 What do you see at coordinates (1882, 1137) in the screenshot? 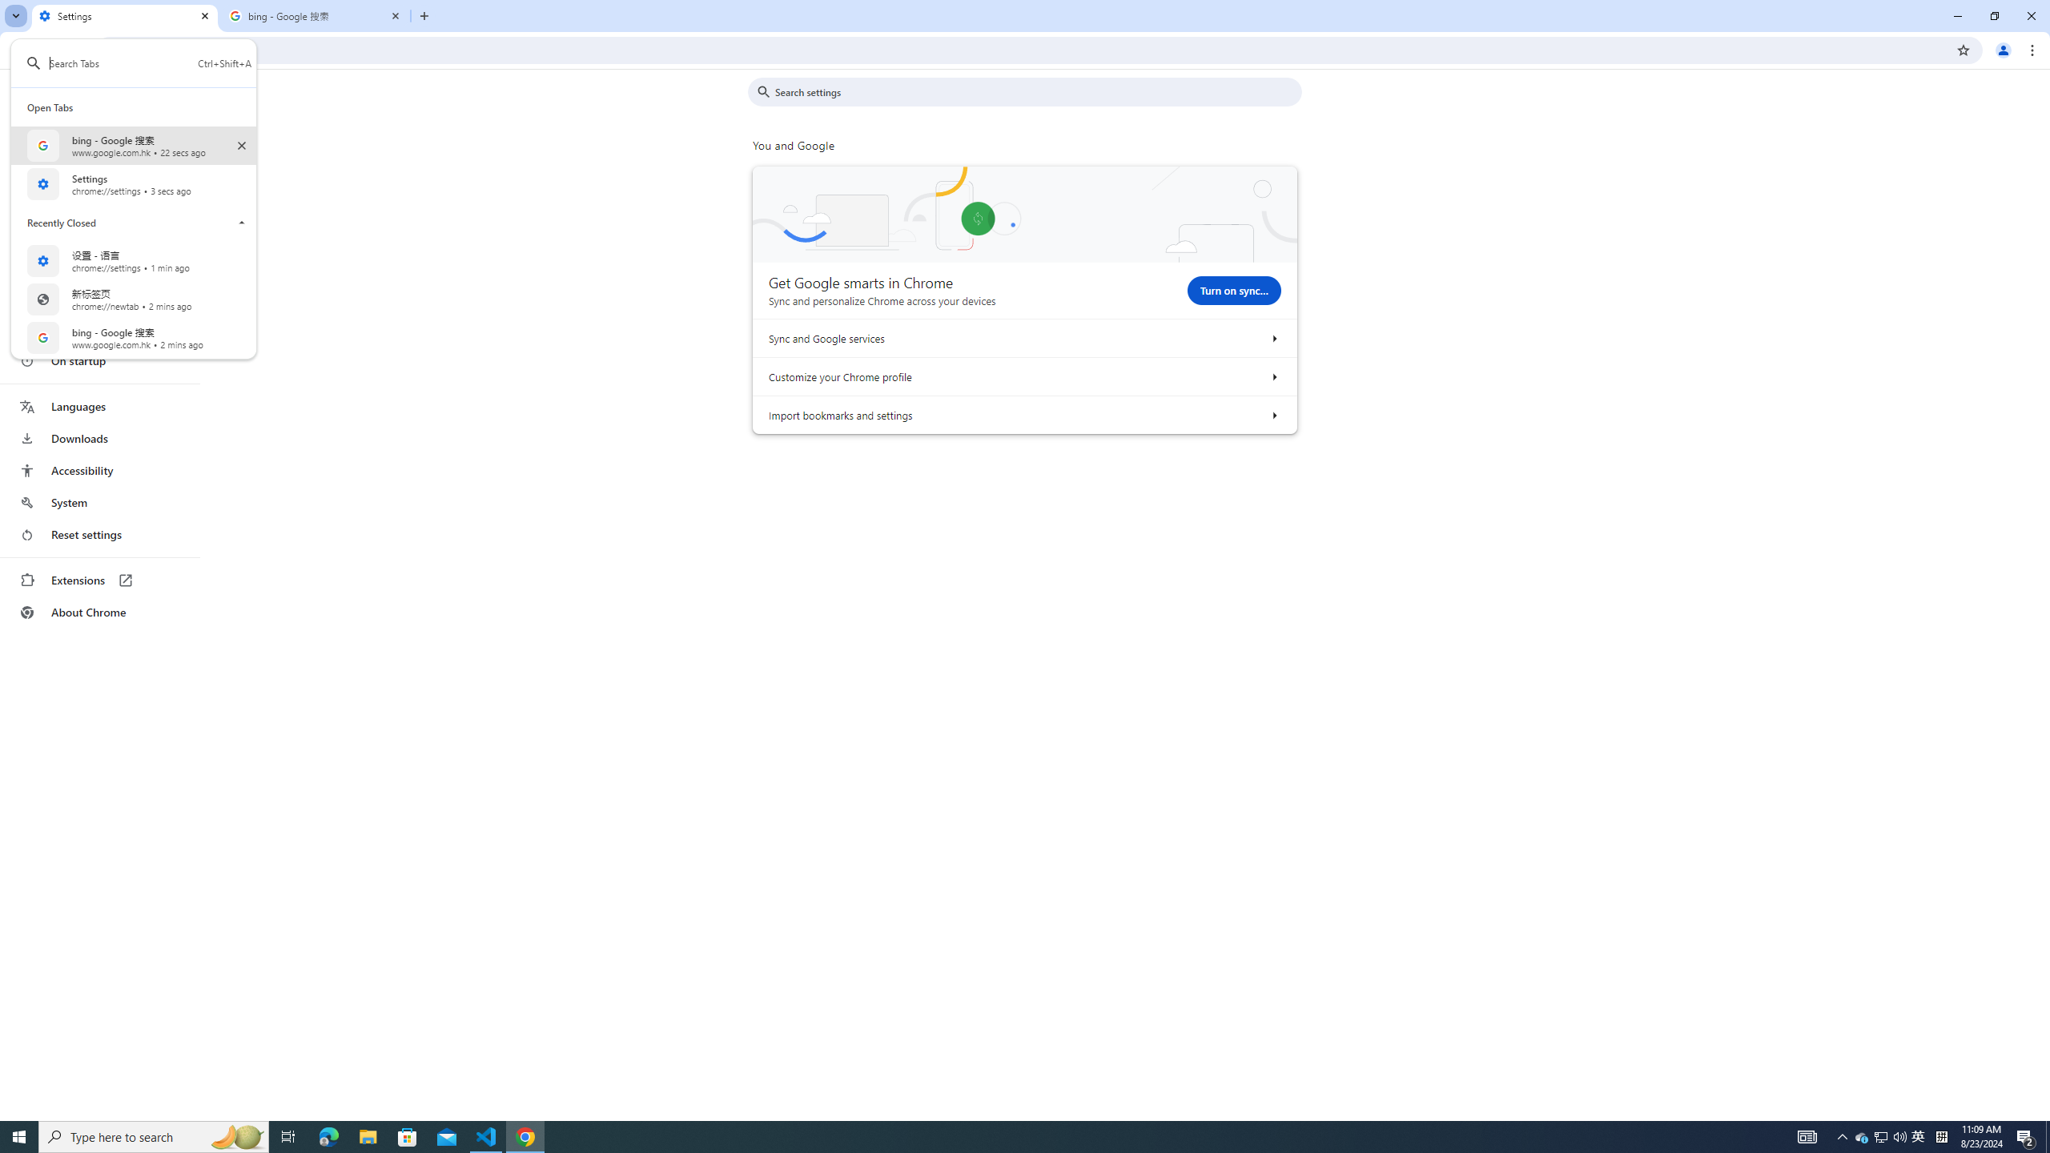
I see `User Promoted Notification Area` at bounding box center [1882, 1137].